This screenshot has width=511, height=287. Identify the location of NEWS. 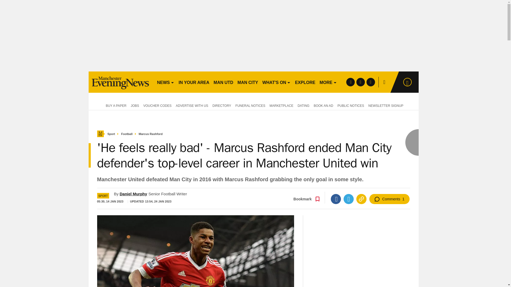
(166, 82).